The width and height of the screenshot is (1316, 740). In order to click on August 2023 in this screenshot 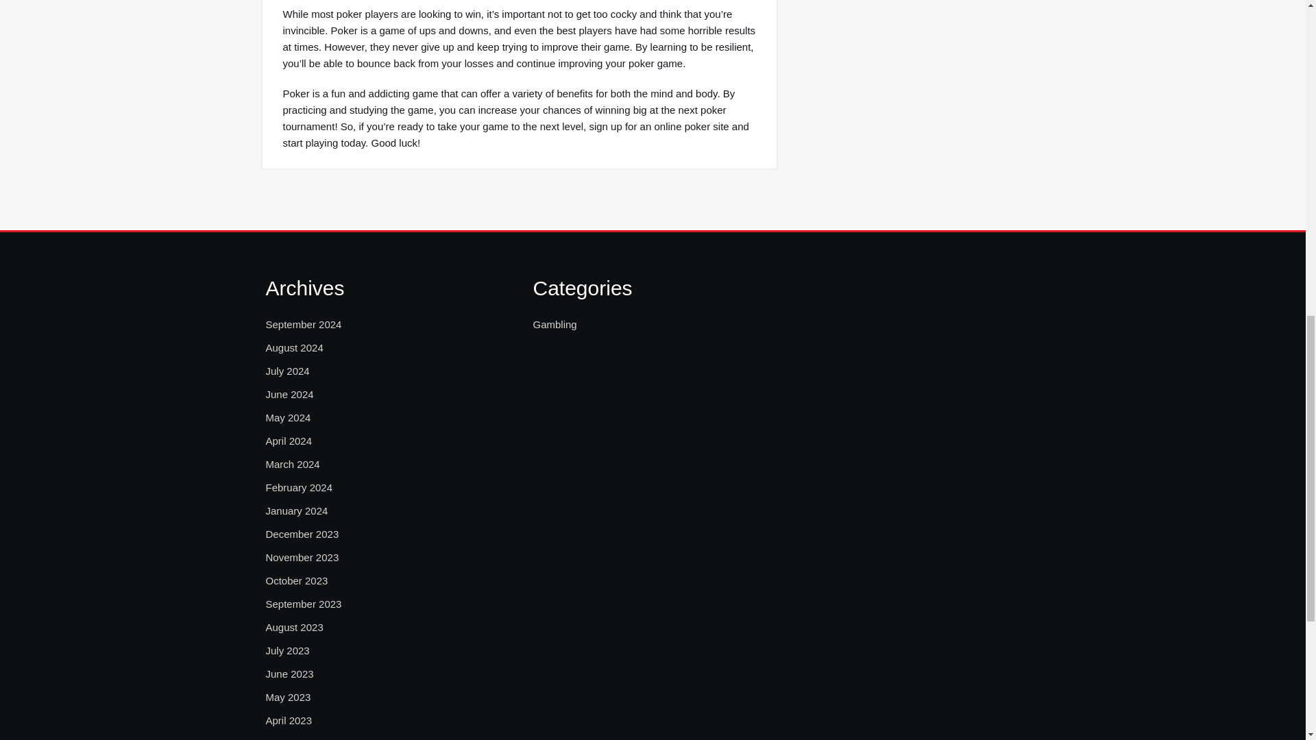, I will do `click(295, 627)`.